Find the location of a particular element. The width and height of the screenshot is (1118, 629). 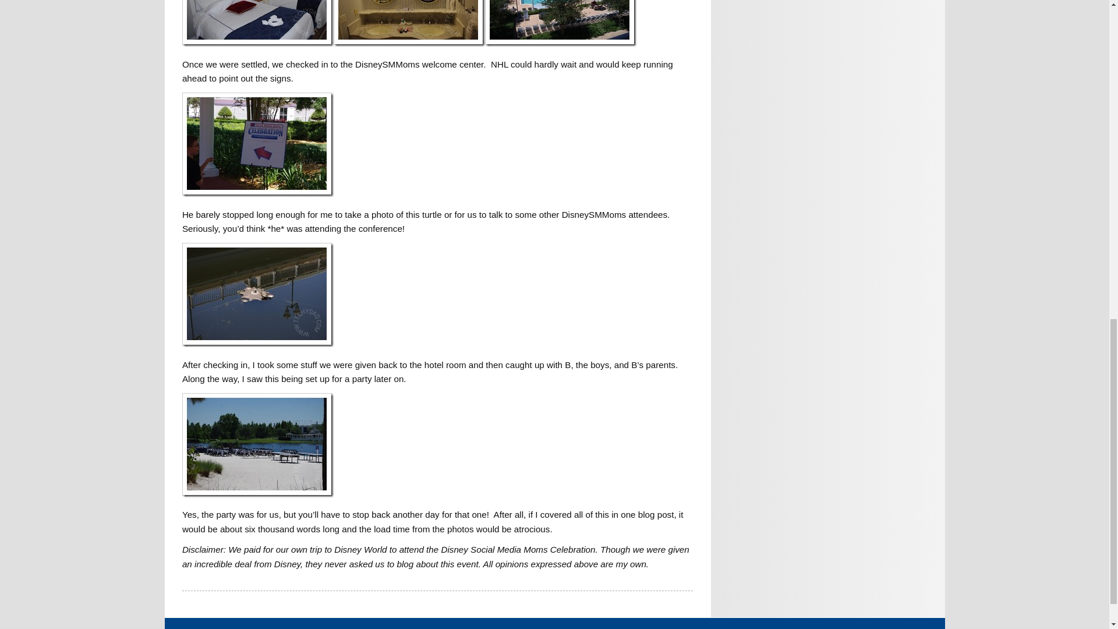

IMGP5792 is located at coordinates (257, 144).